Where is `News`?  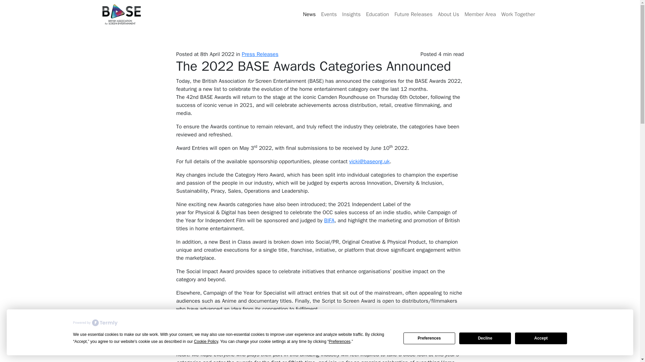
News is located at coordinates (309, 14).